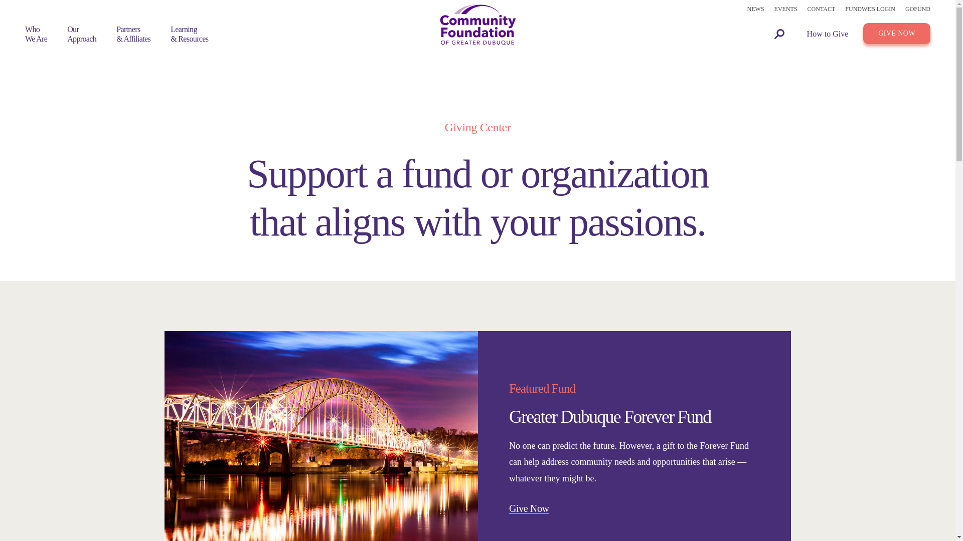 The image size is (963, 541). Describe the element at coordinates (870, 9) in the screenshot. I see `FUNDWEB LOGIN` at that location.